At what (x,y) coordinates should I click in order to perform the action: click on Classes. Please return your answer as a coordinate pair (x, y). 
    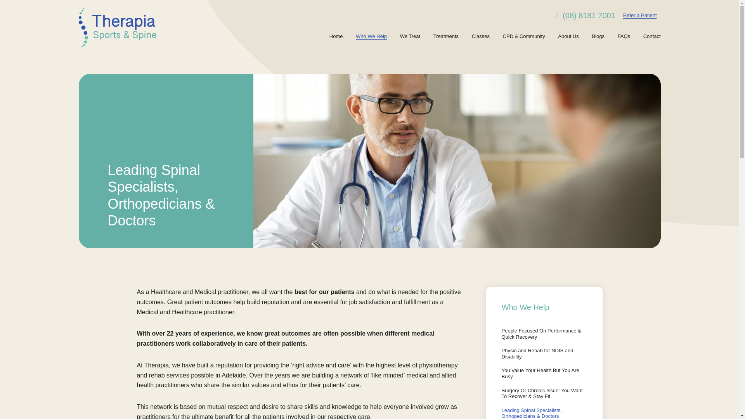
    Looking at the image, I should click on (480, 36).